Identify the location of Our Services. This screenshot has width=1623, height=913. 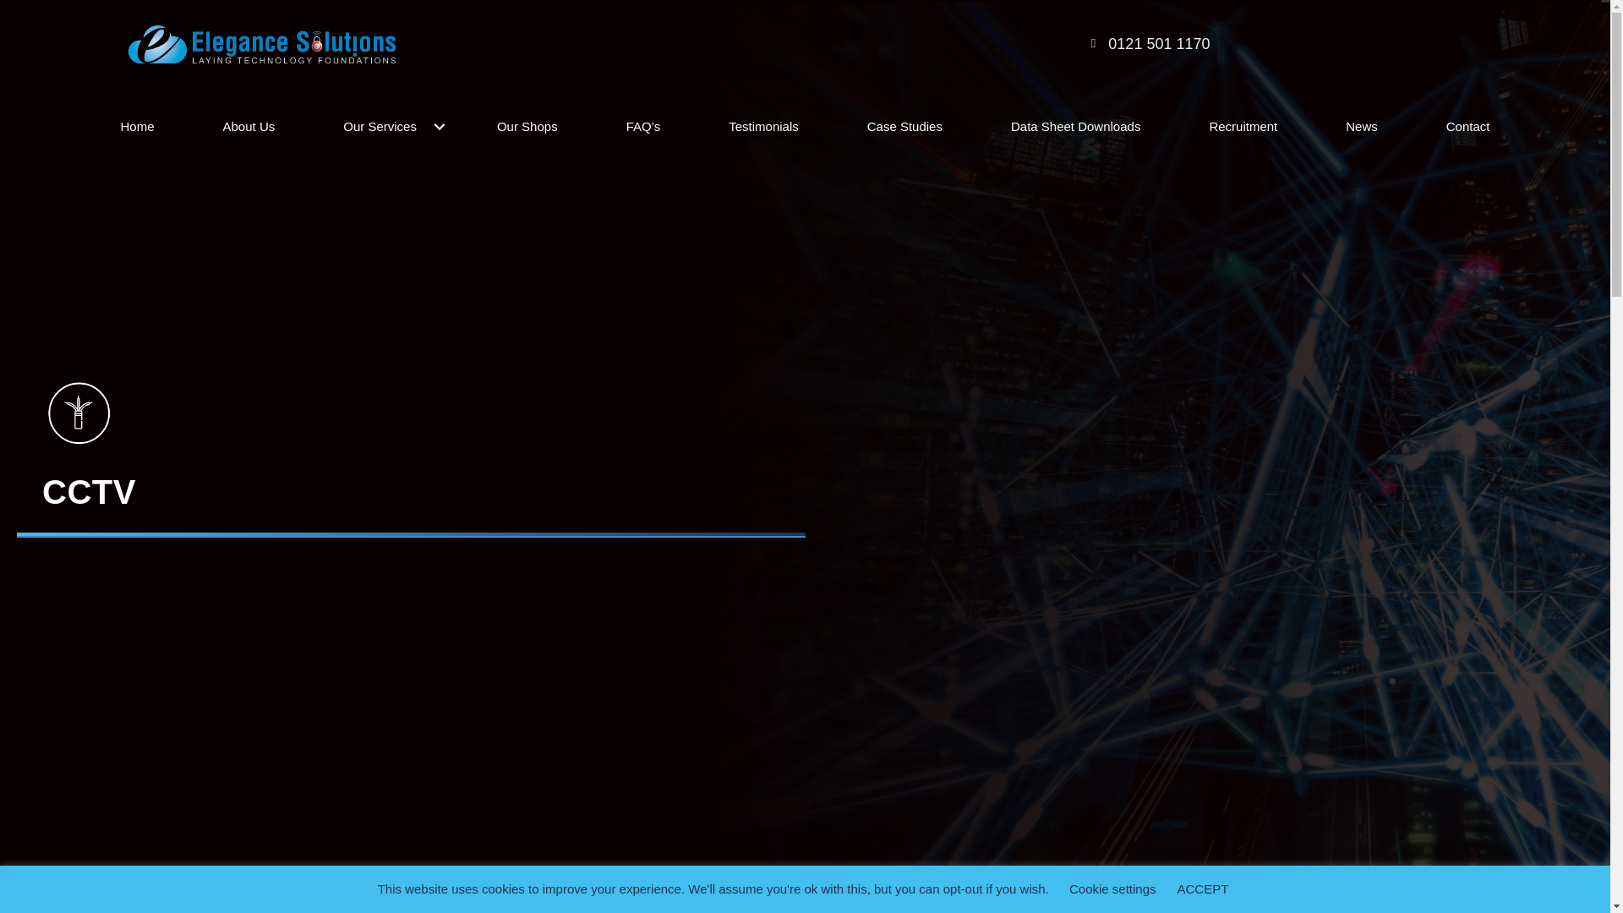
(385, 127).